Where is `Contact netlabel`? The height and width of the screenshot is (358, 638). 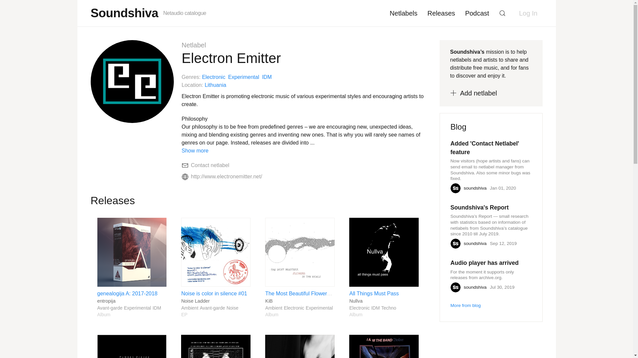
Contact netlabel is located at coordinates (304, 165).